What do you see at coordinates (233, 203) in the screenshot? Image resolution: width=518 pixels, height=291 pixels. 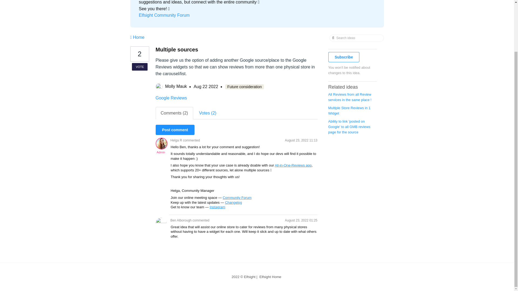 I see `Changelog` at bounding box center [233, 203].